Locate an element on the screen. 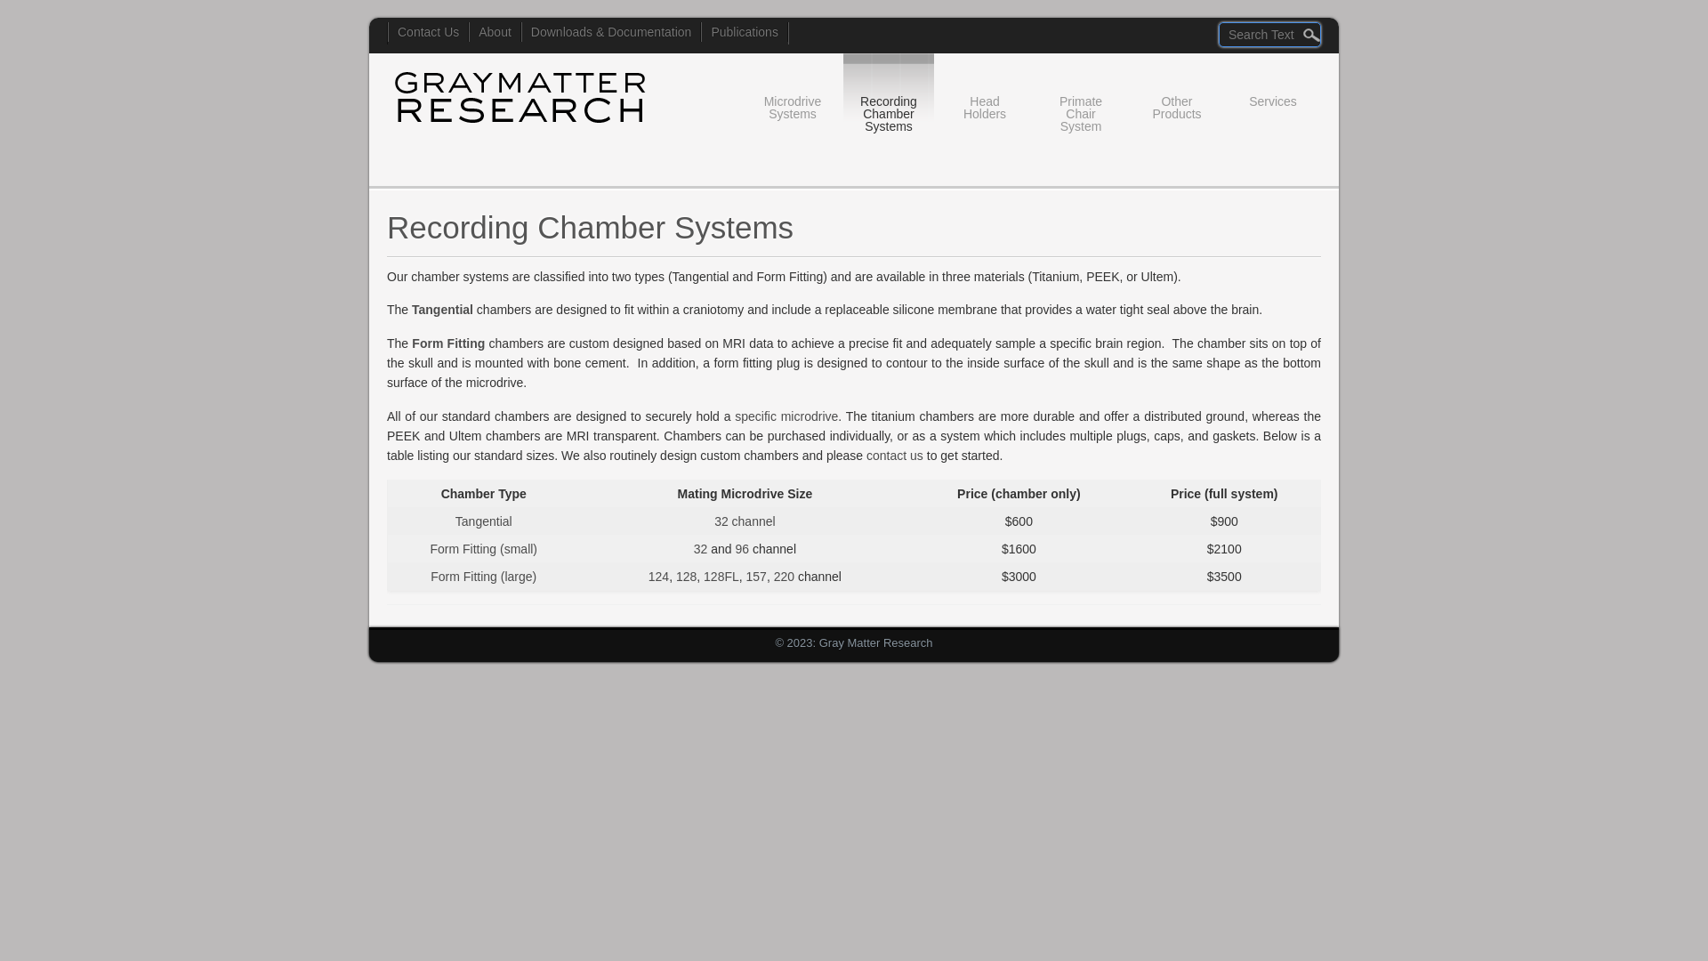  About is located at coordinates (495, 32).